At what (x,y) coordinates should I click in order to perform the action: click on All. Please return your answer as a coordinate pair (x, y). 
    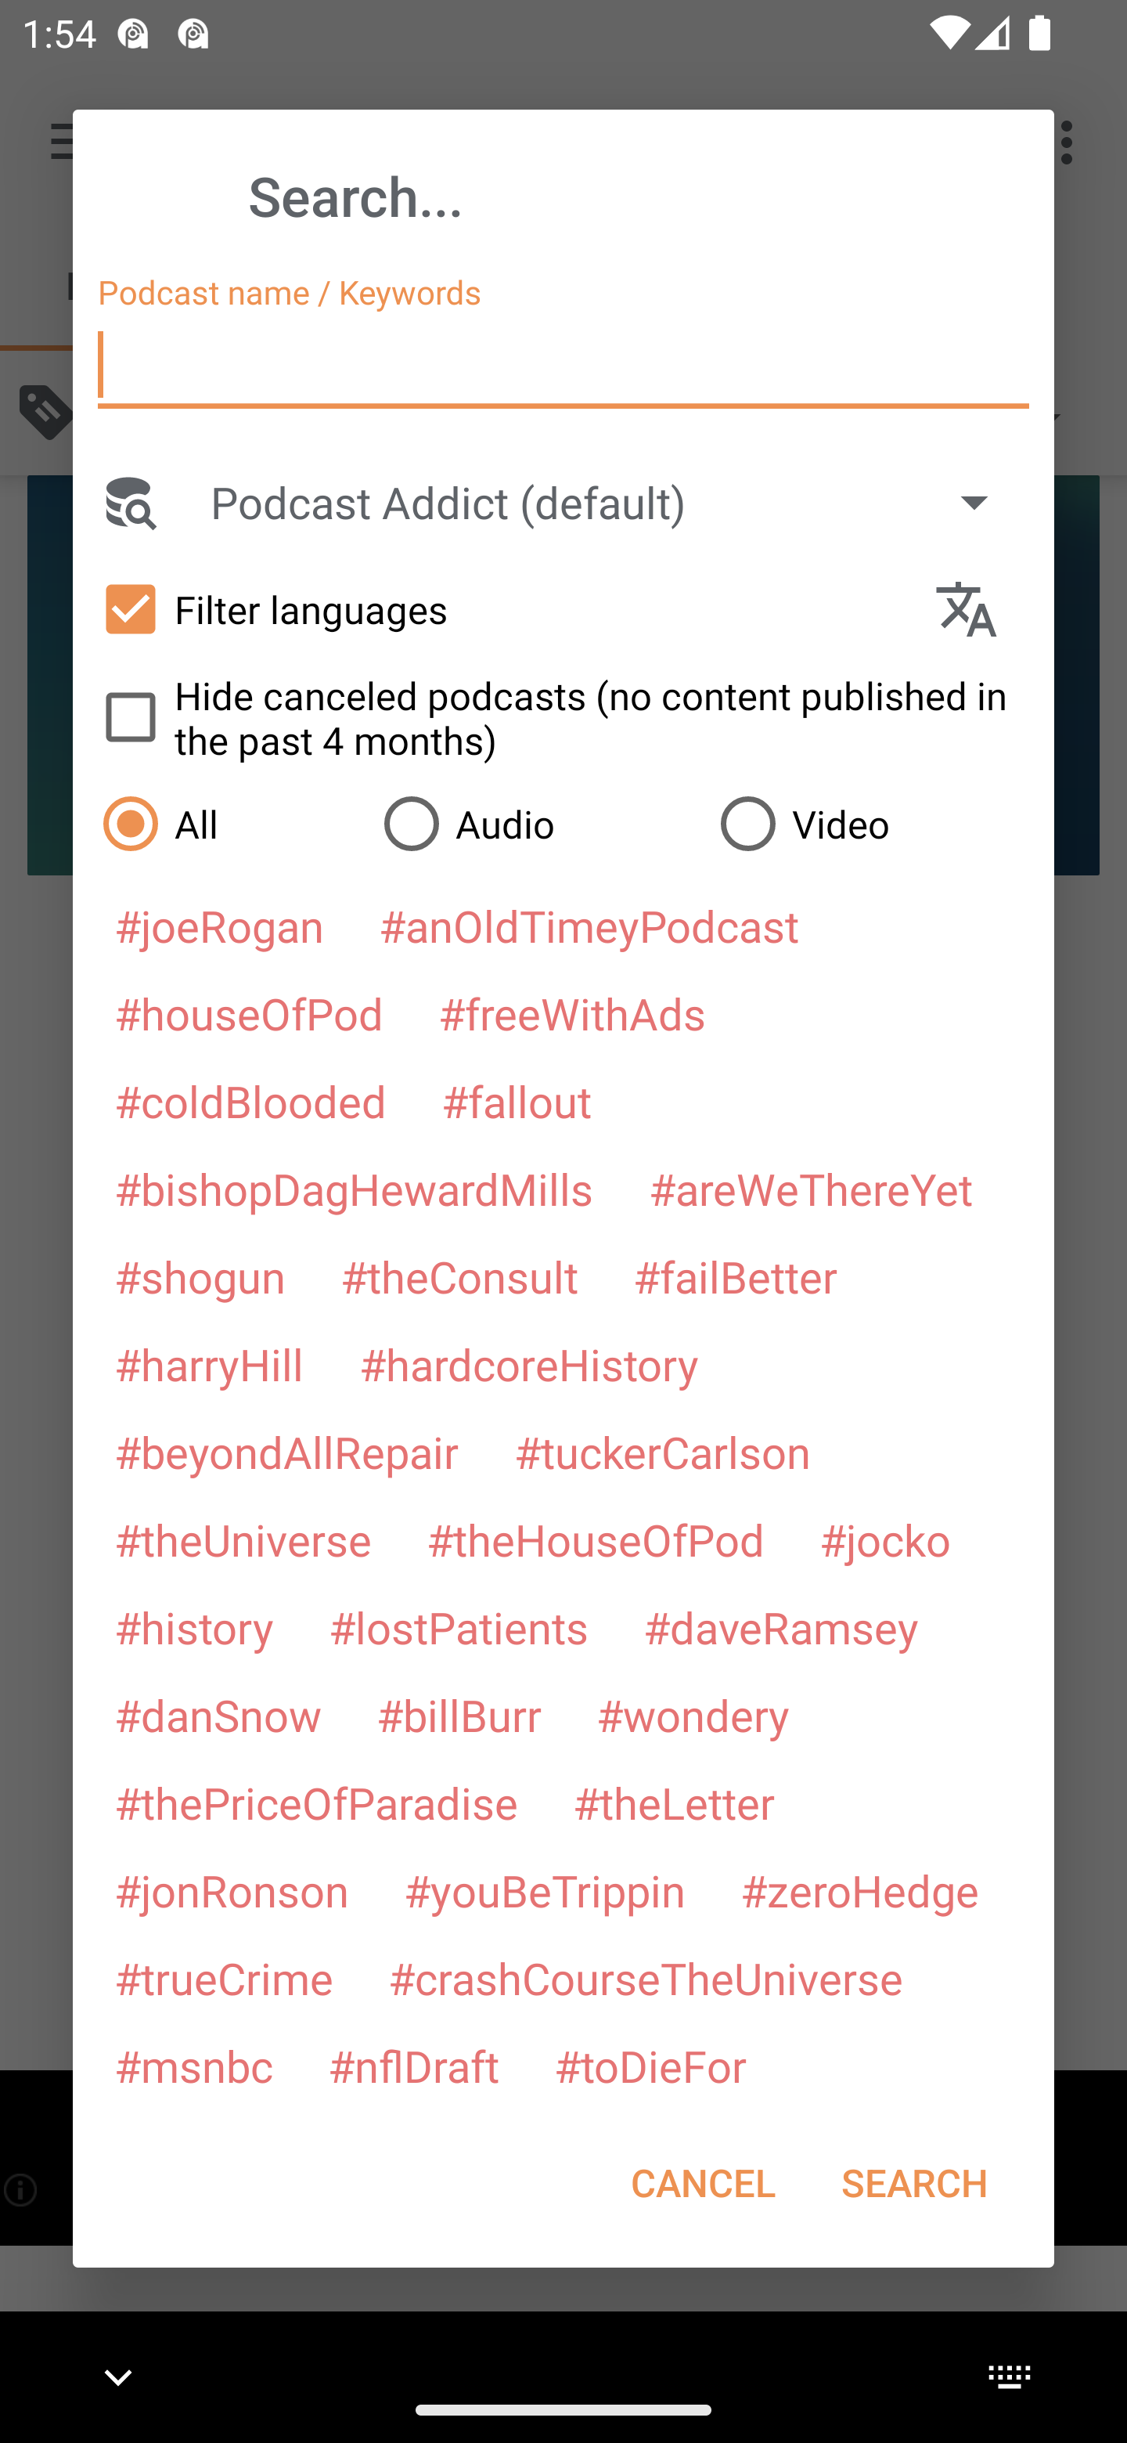
    Looking at the image, I should click on (227, 823).